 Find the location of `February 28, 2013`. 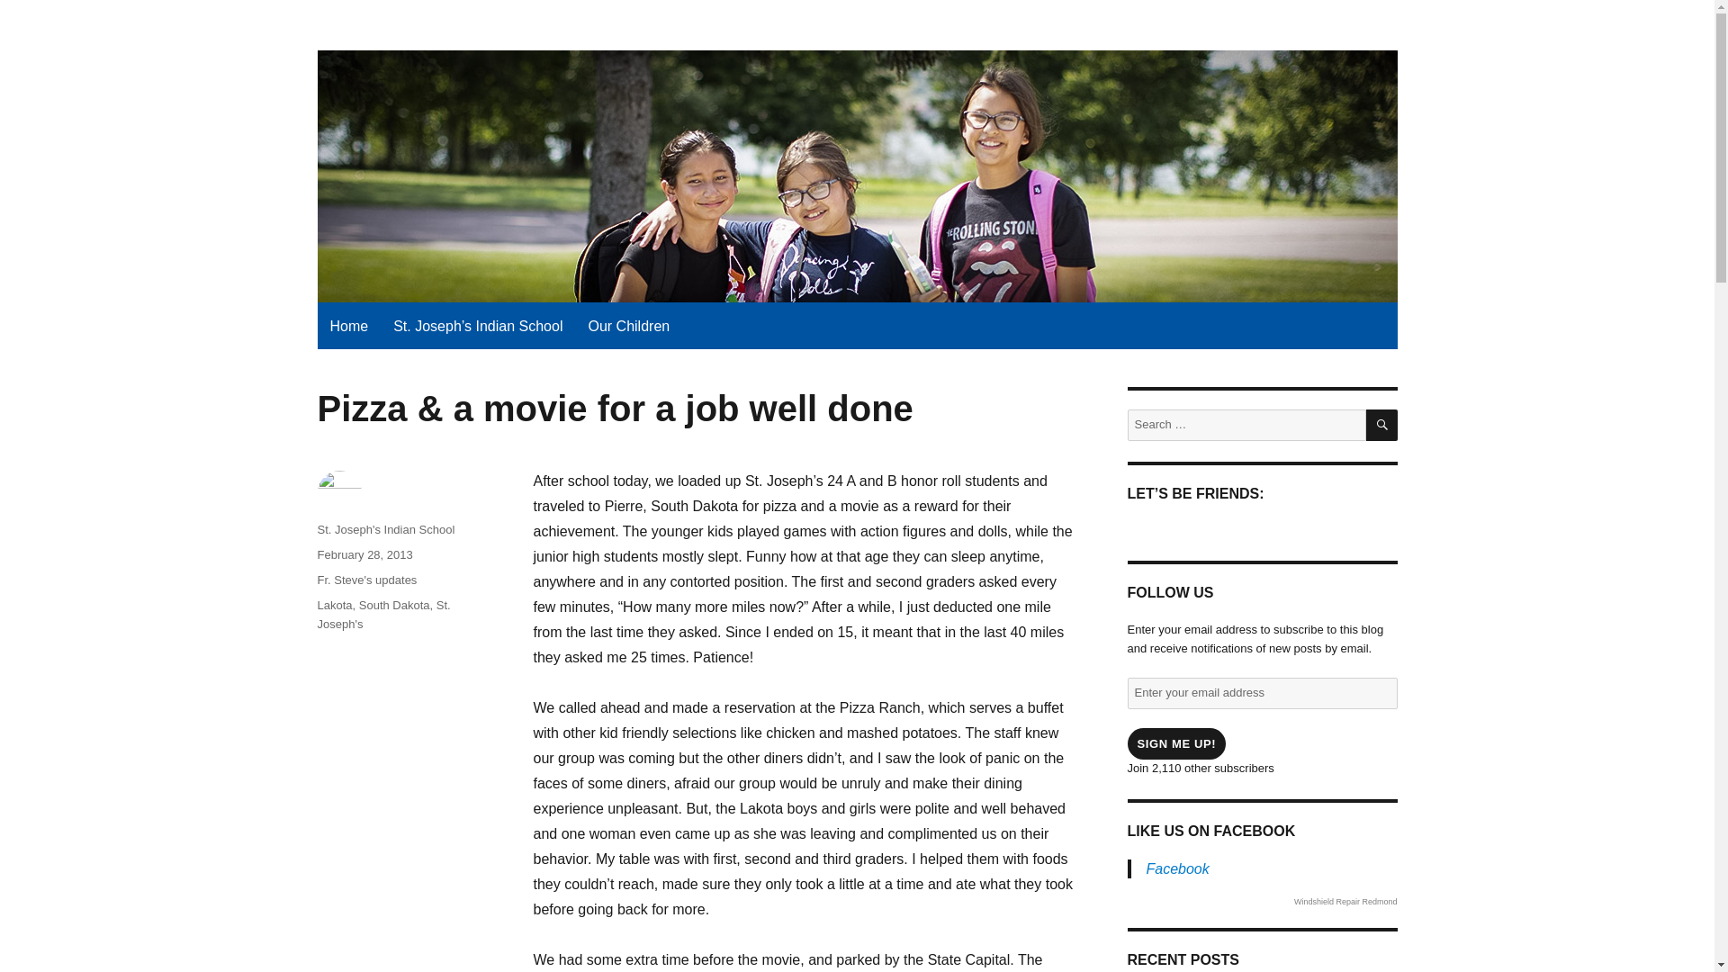

February 28, 2013 is located at coordinates (364, 554).